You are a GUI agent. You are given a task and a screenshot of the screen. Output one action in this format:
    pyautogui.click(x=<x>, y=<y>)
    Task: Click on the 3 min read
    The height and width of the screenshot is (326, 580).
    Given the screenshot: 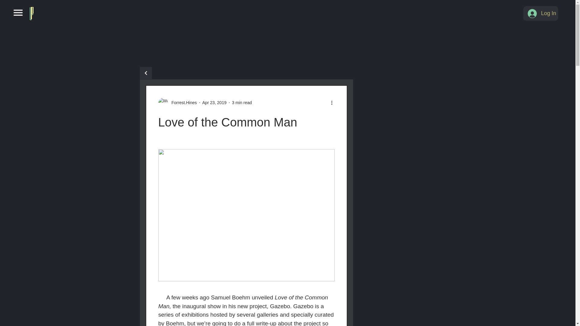 What is the action you would take?
    pyautogui.click(x=242, y=102)
    